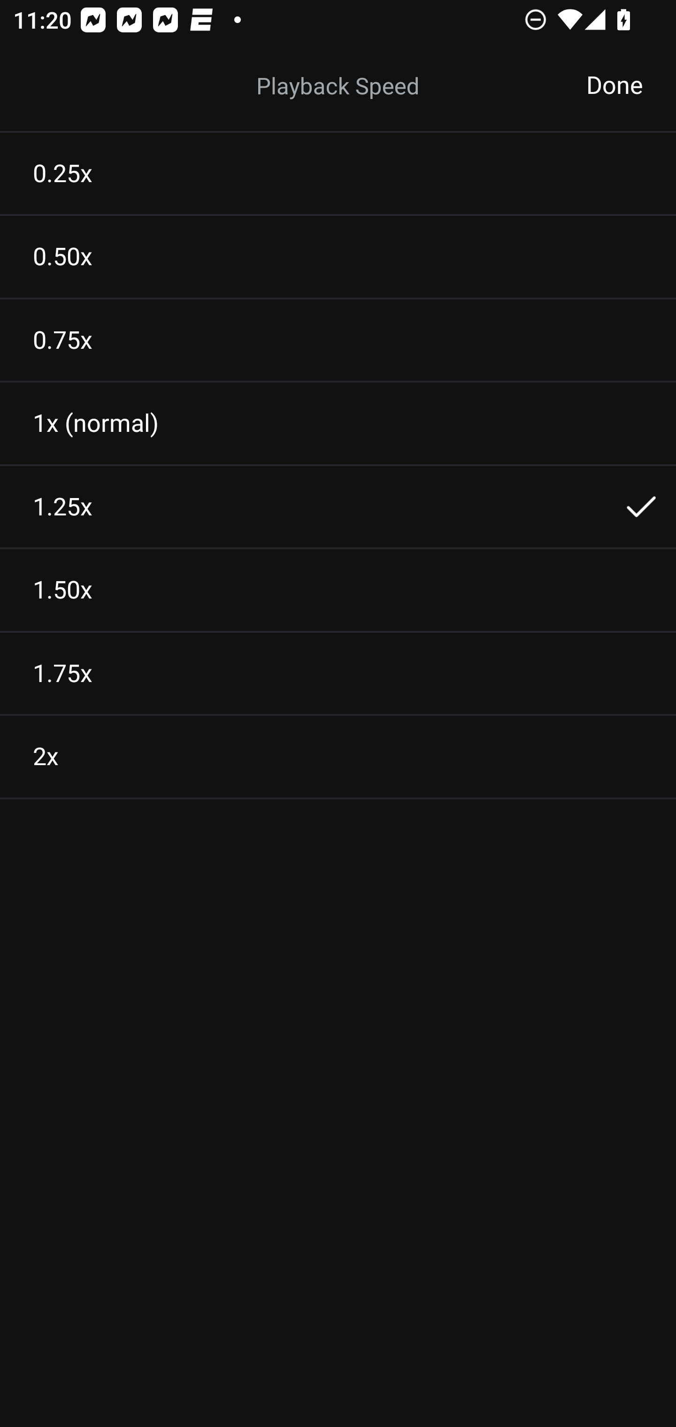  What do you see at coordinates (338, 340) in the screenshot?
I see `0.75x` at bounding box center [338, 340].